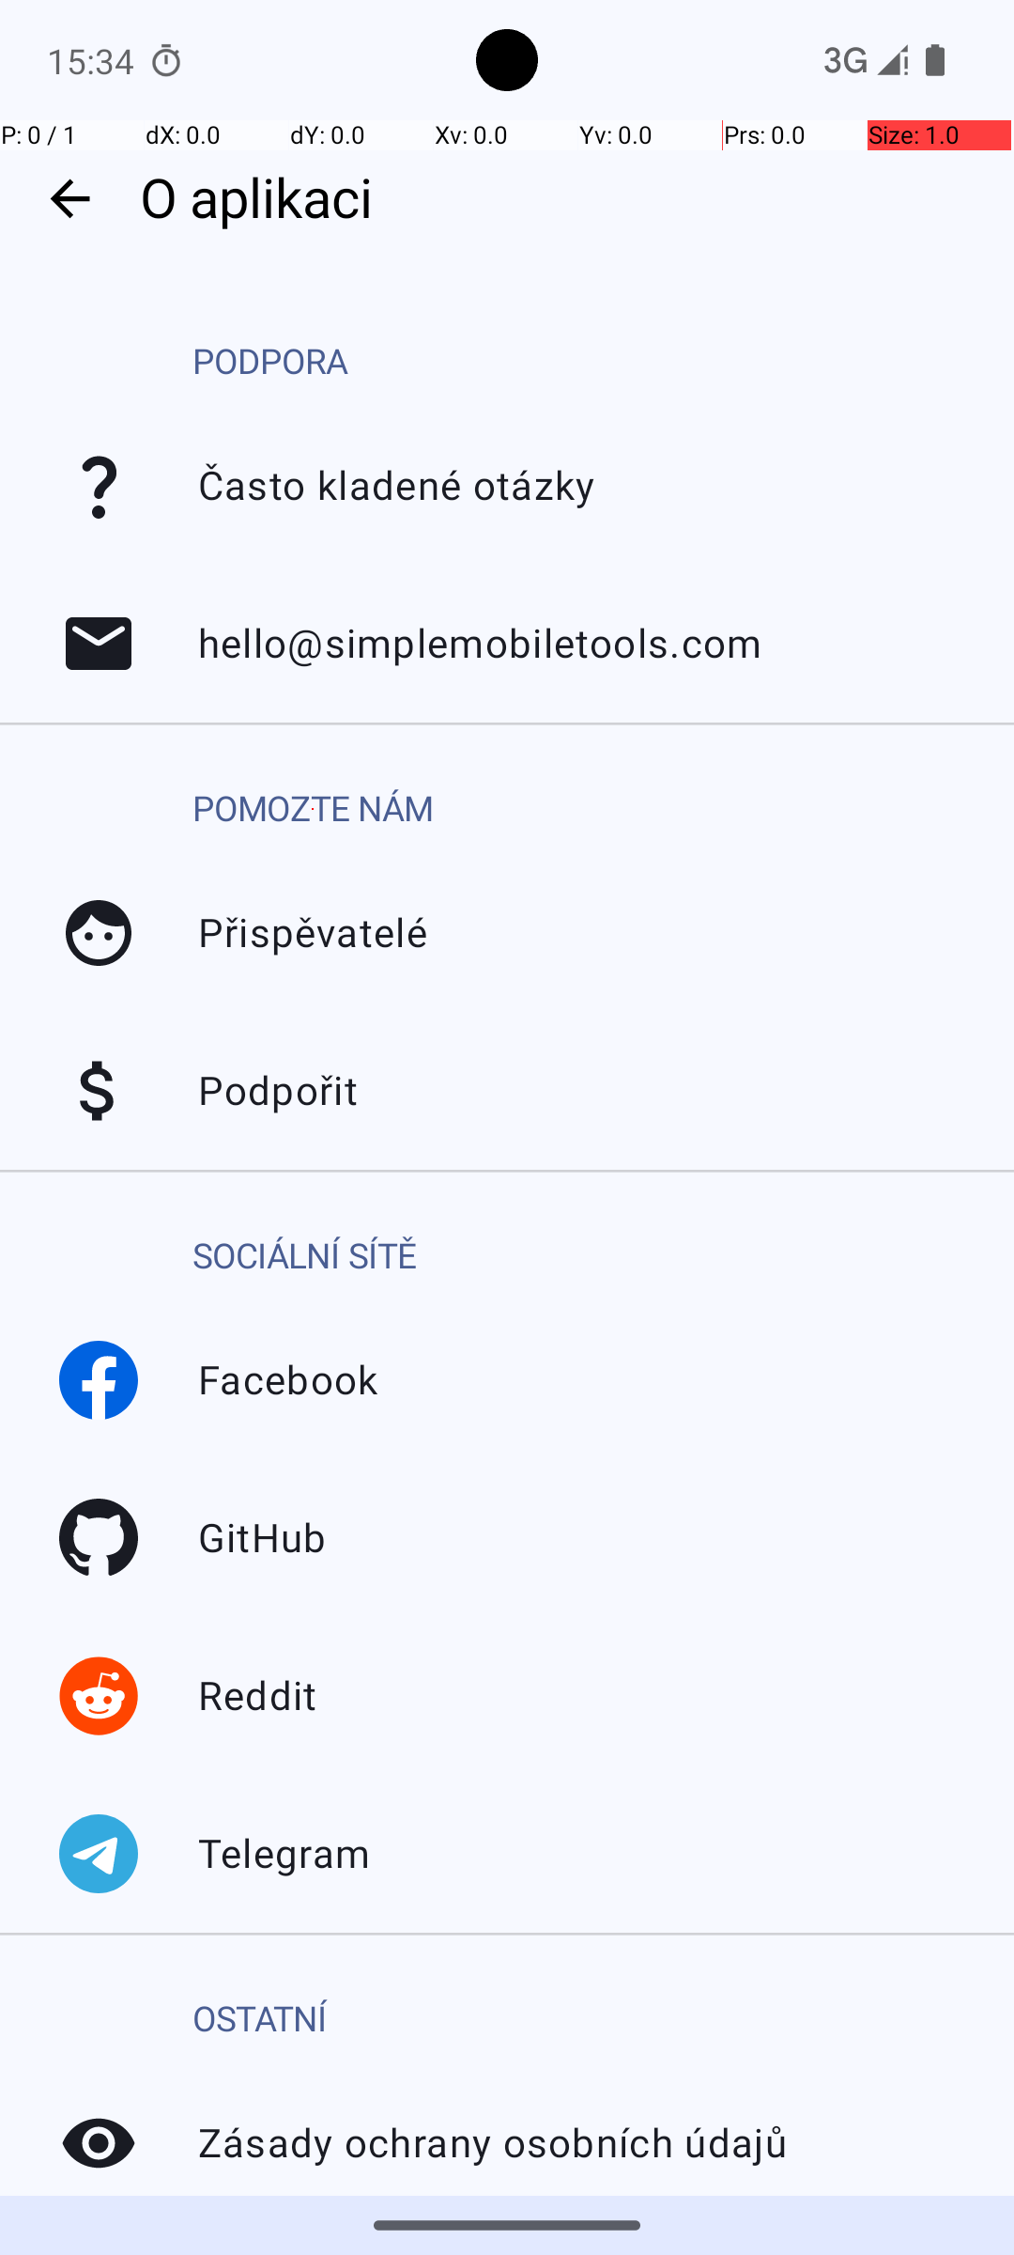 This screenshot has width=1014, height=2255. I want to click on OSTATNÍ, so click(260, 2020).